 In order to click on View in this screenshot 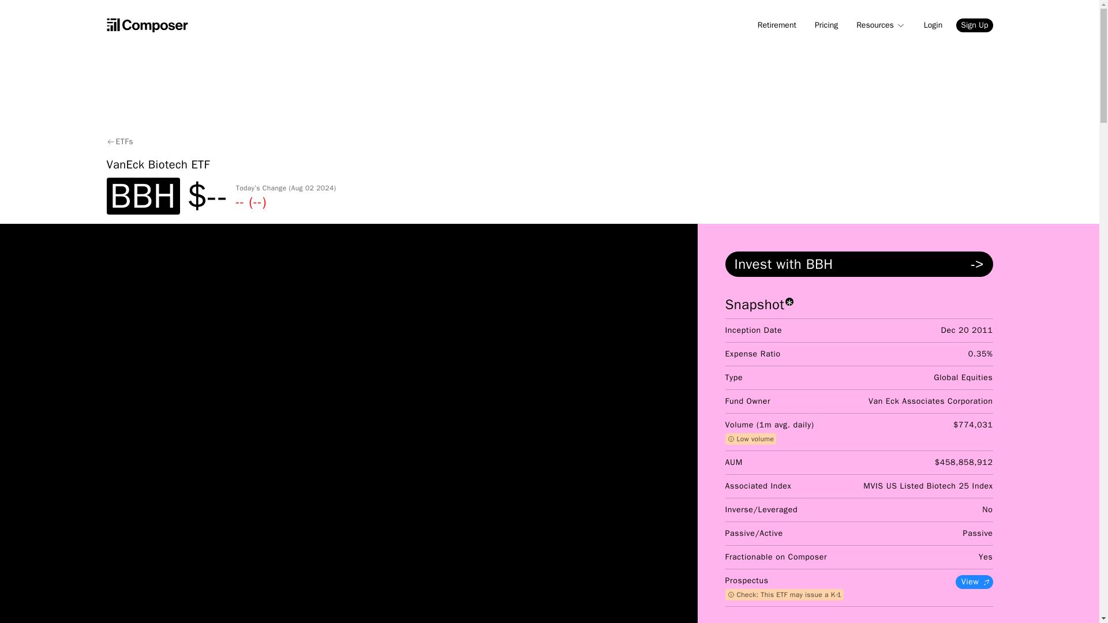, I will do `click(974, 581)`.